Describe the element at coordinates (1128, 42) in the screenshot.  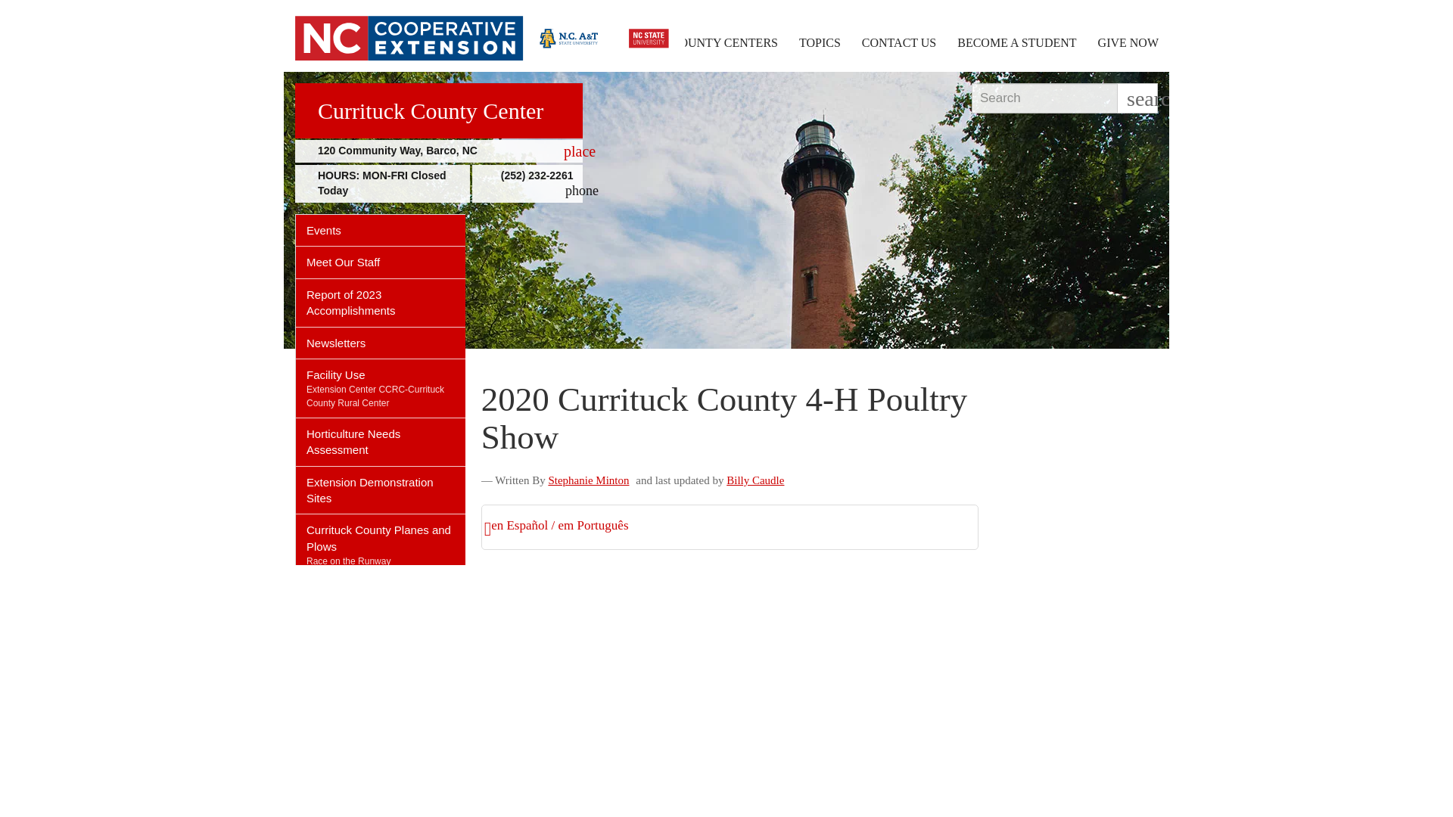
I see `GIVE NOW` at that location.